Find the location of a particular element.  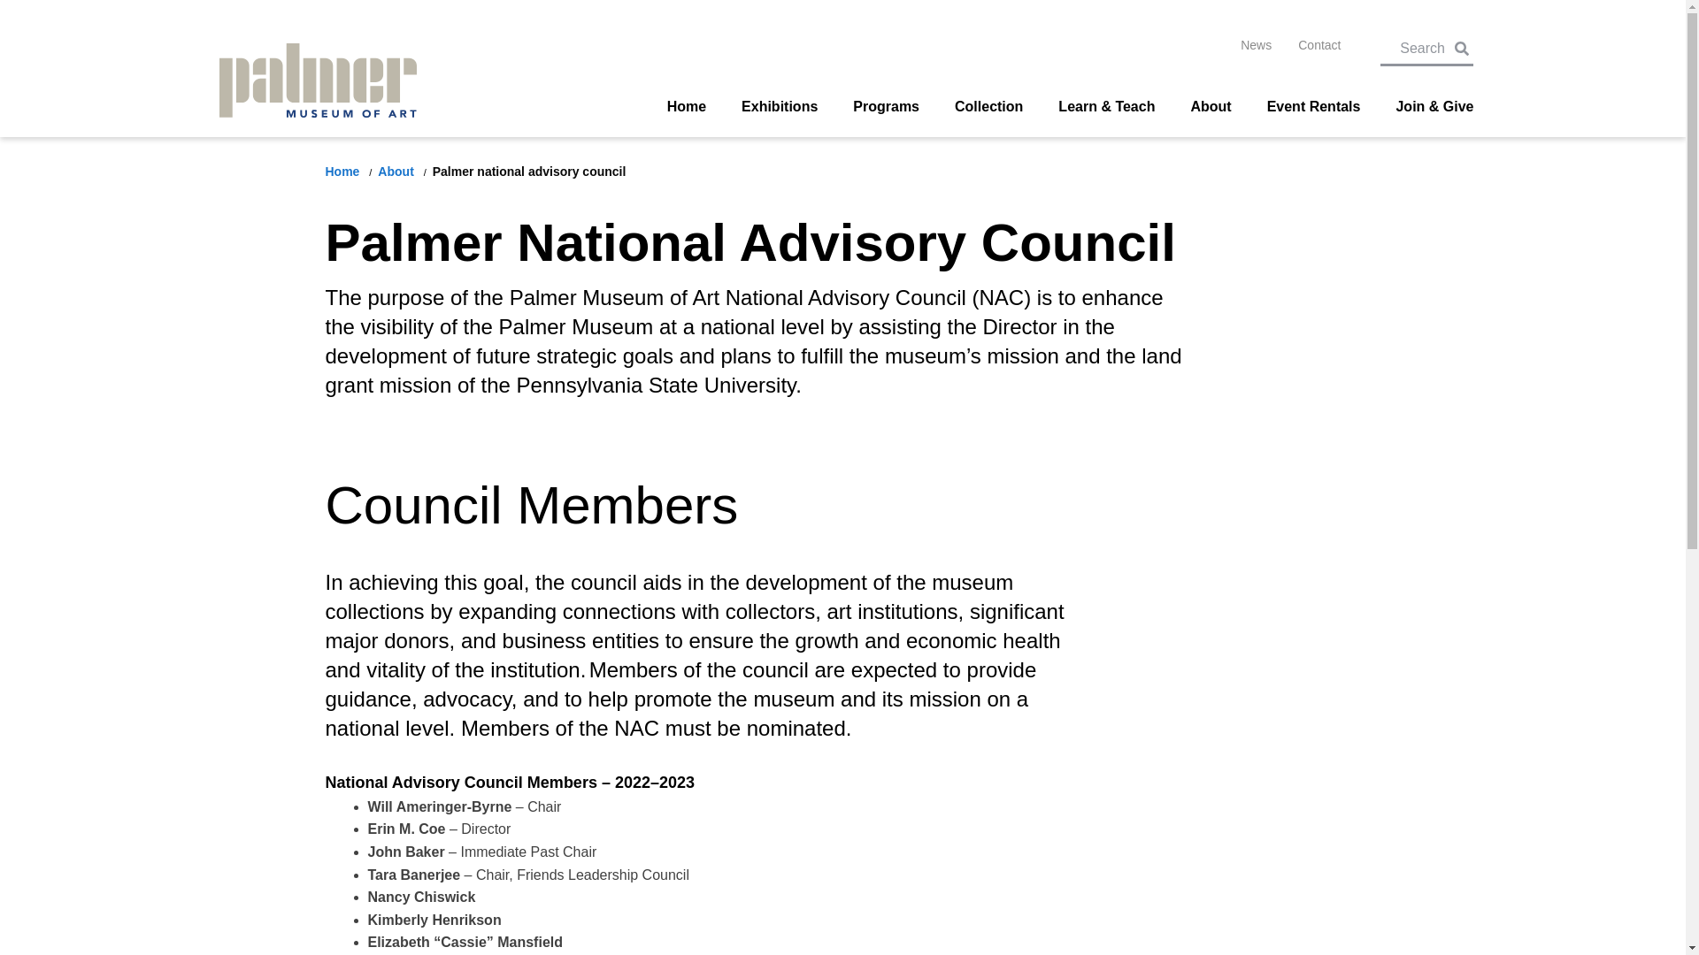

Home is located at coordinates (344, 171).